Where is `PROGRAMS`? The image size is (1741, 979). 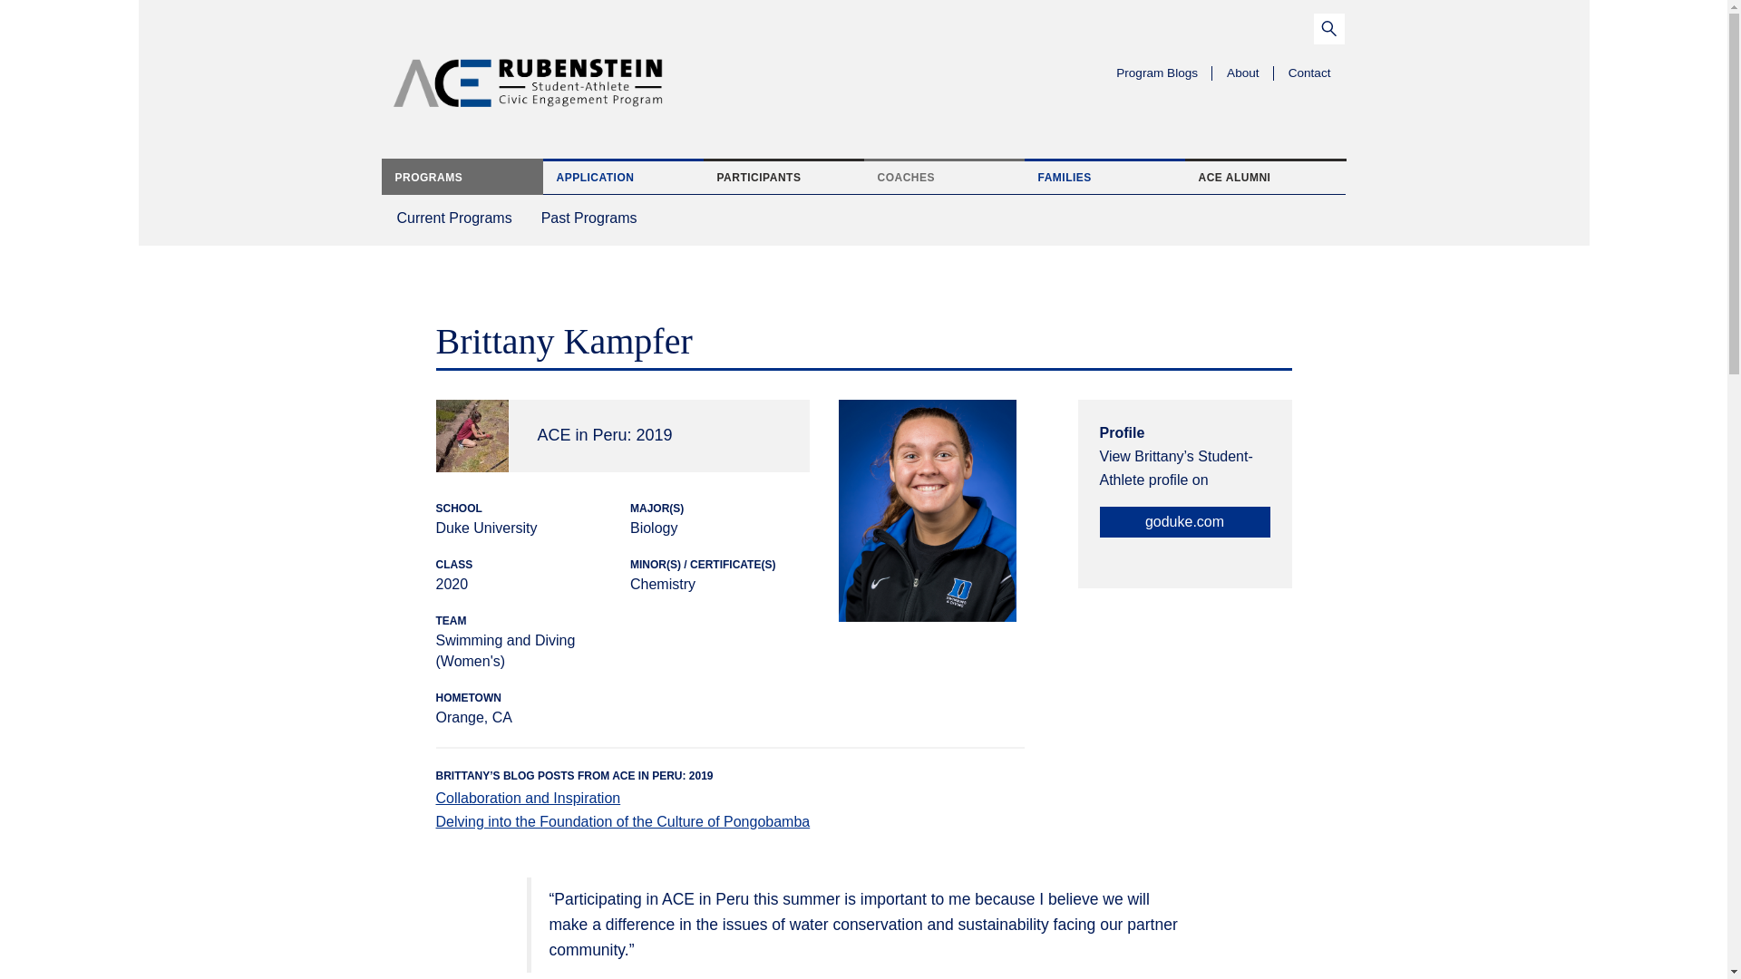 PROGRAMS is located at coordinates (589, 216).